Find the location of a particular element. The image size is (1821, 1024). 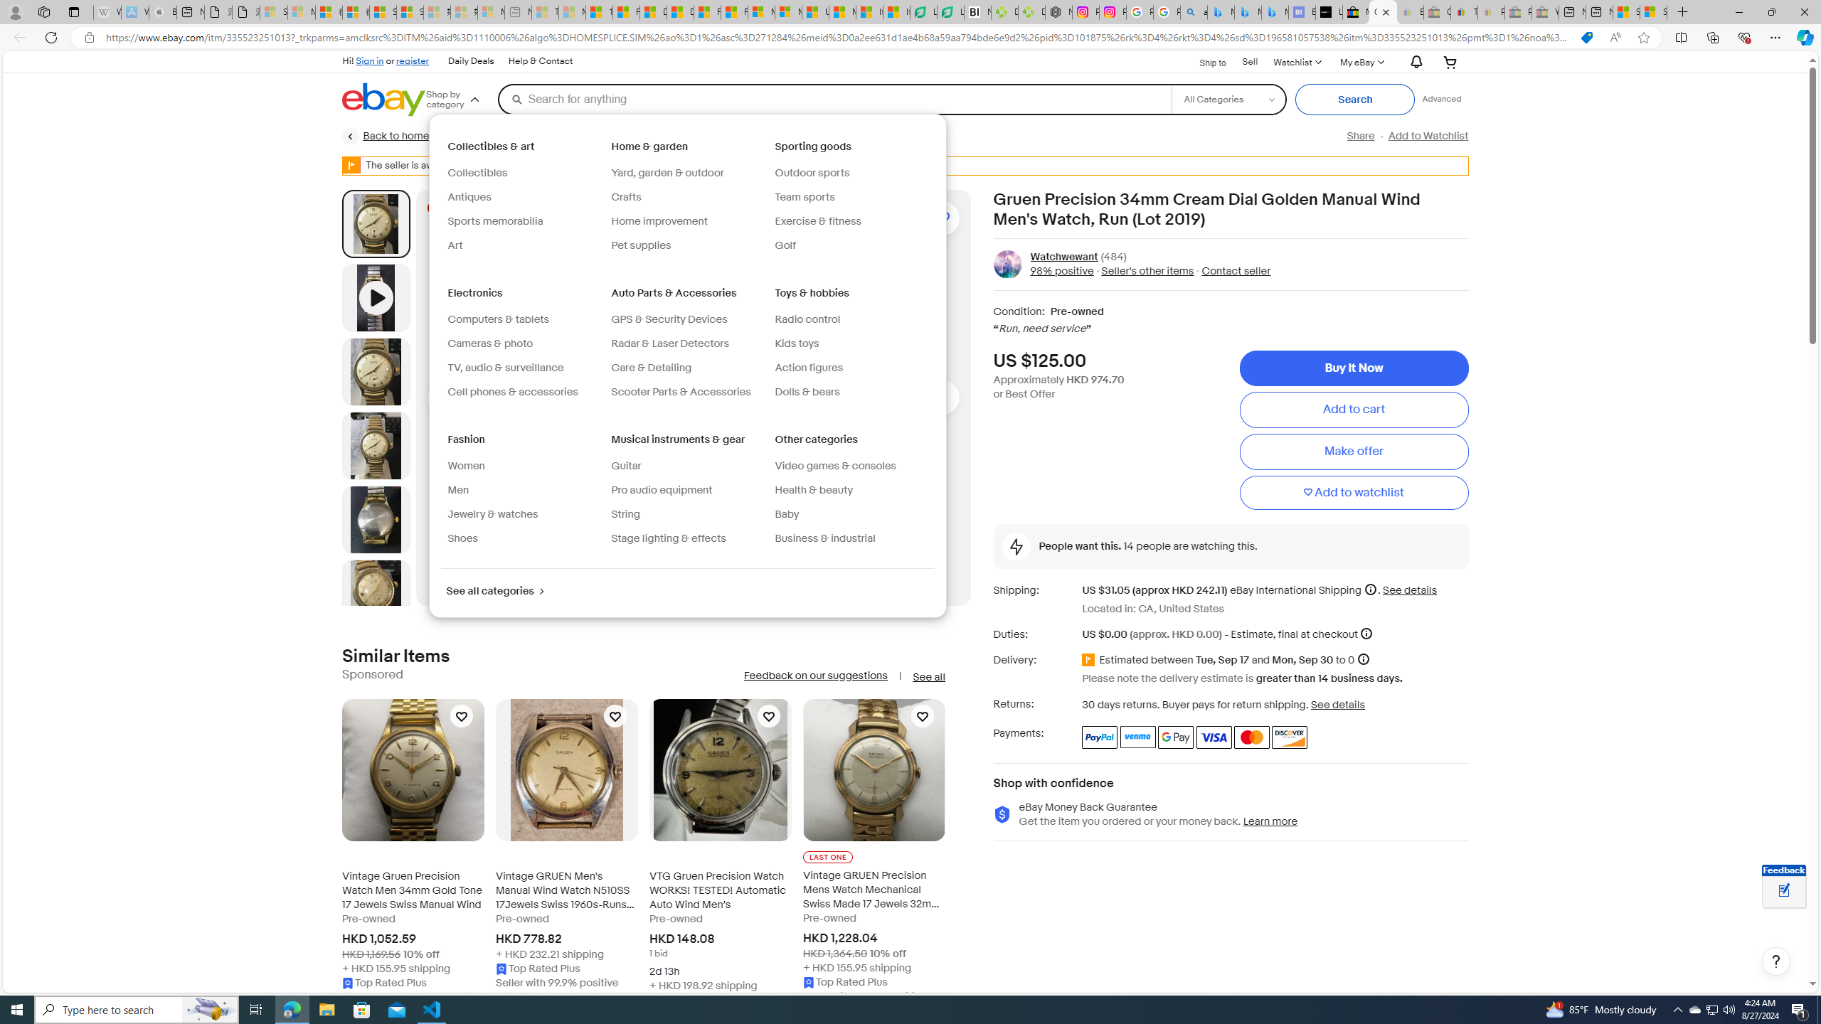

Class: ux-action is located at coordinates (1007, 264).